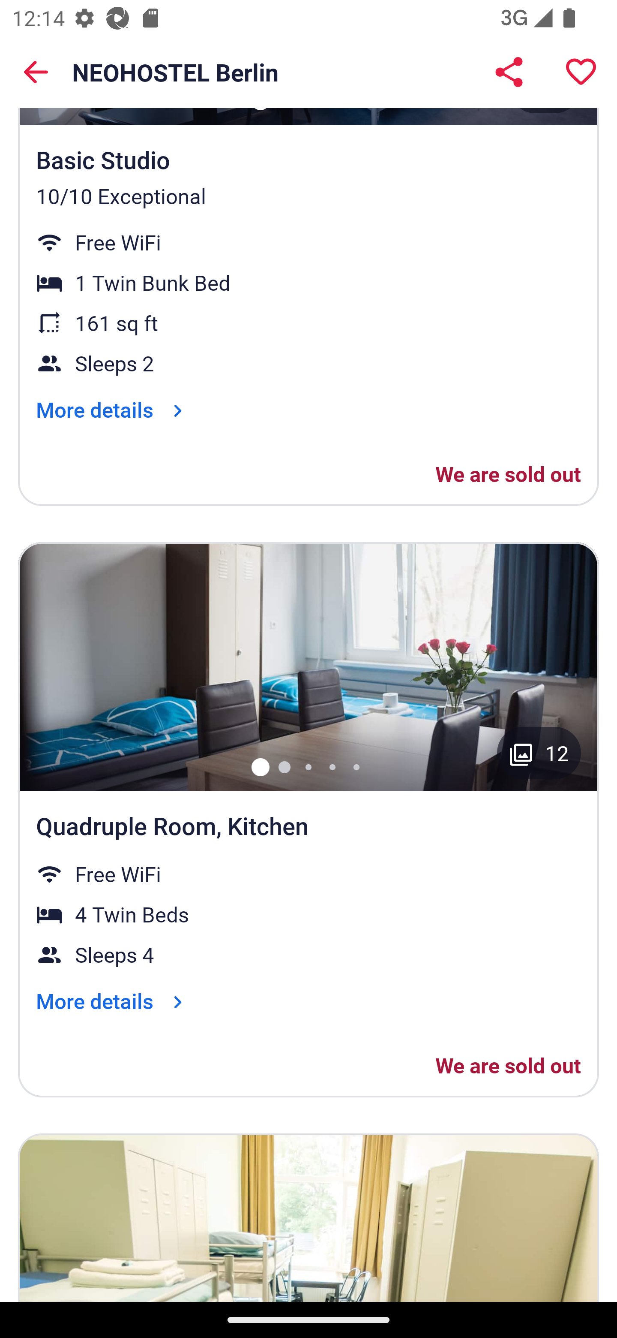  What do you see at coordinates (308, 1217) in the screenshot?
I see `Free WiFi, bed sheets` at bounding box center [308, 1217].